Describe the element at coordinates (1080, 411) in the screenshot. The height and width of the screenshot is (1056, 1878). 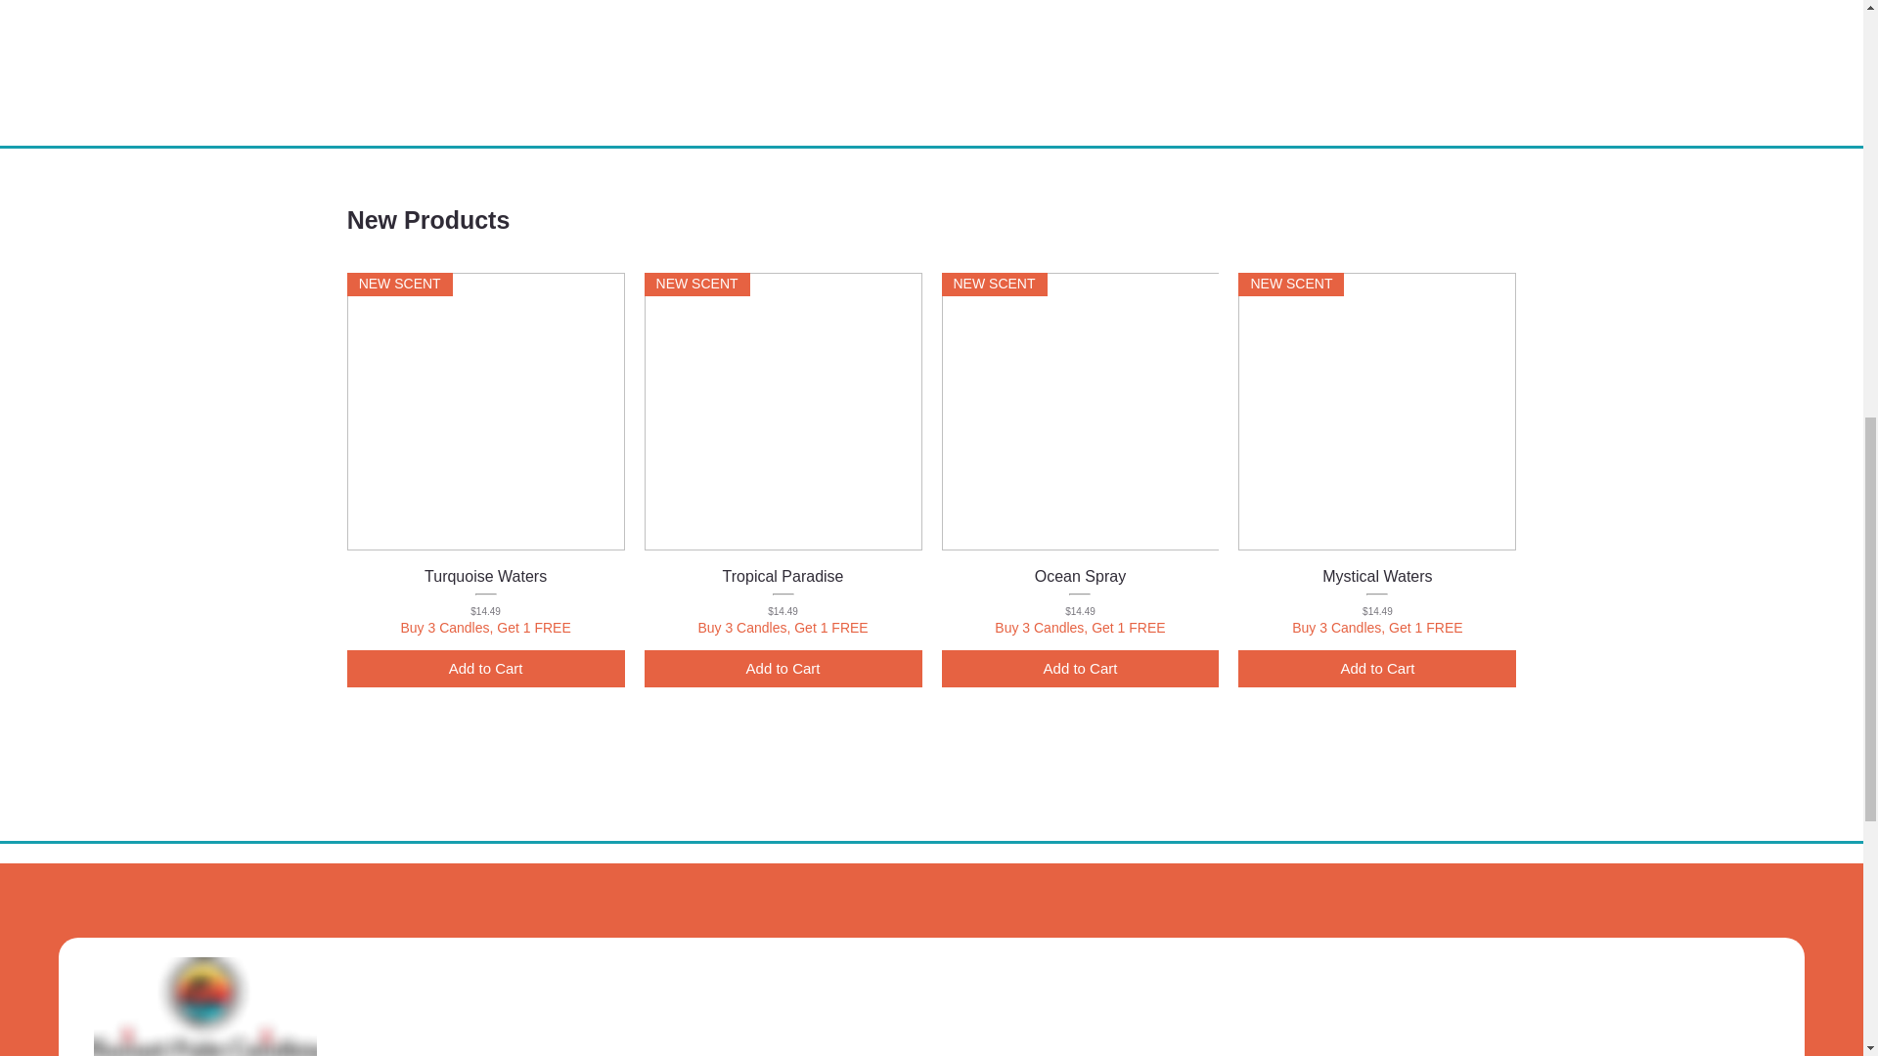
I see `NEW SCENT` at that location.